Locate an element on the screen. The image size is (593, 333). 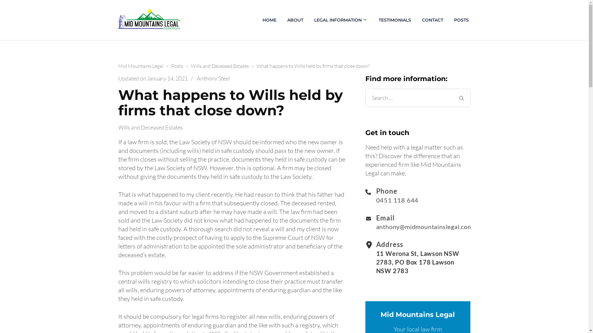
Mid Mountains Legal is located at coordinates (141, 66).